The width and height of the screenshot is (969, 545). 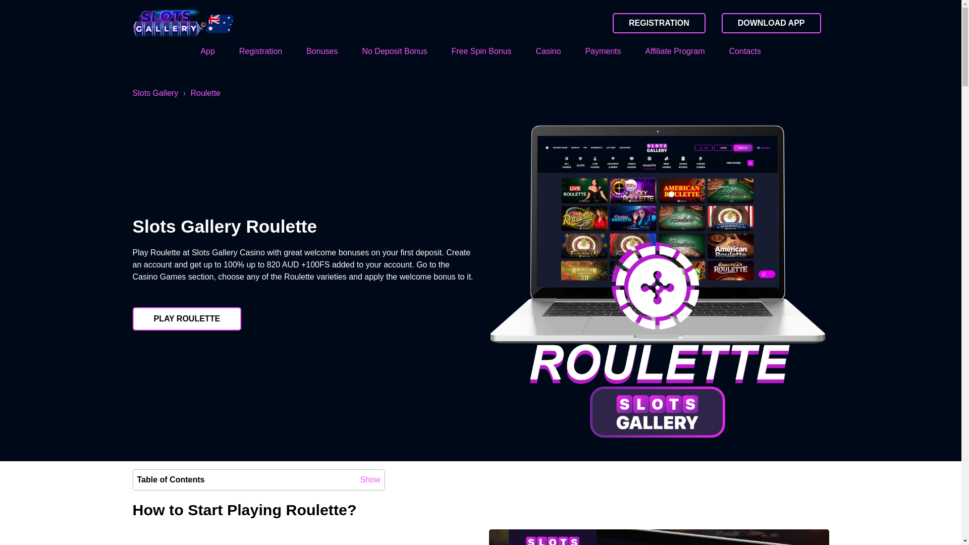 I want to click on Payments, so click(x=603, y=51).